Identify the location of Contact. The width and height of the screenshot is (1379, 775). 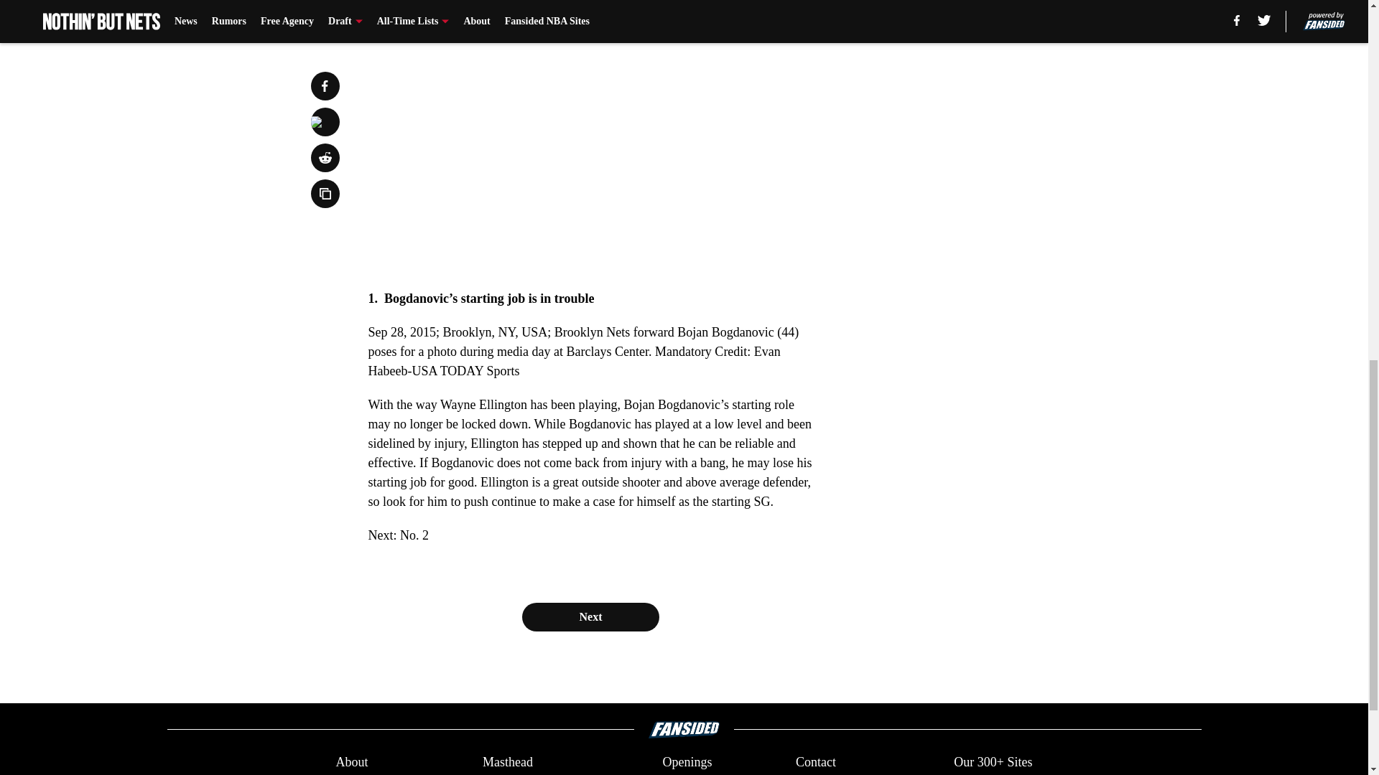
(815, 762).